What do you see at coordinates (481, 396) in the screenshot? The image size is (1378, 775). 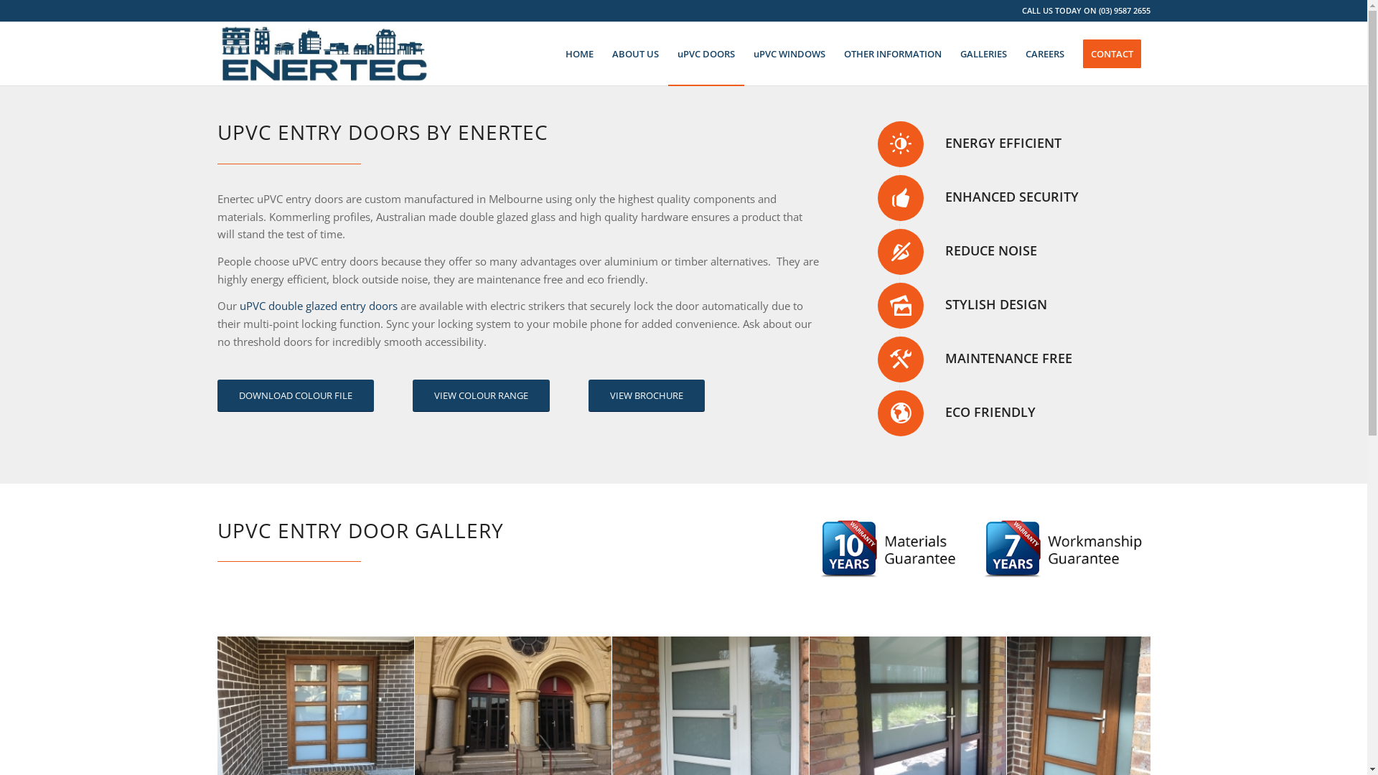 I see `VIEW COLOUR RANGE` at bounding box center [481, 396].